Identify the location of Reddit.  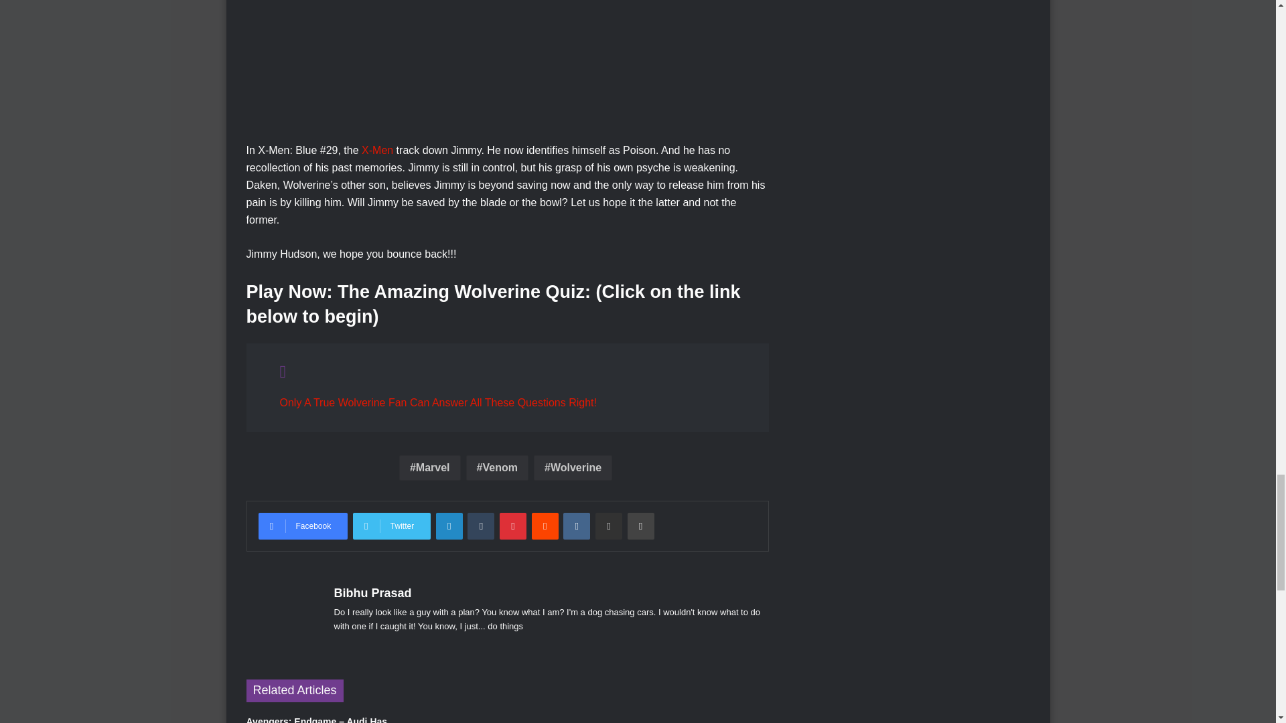
(545, 526).